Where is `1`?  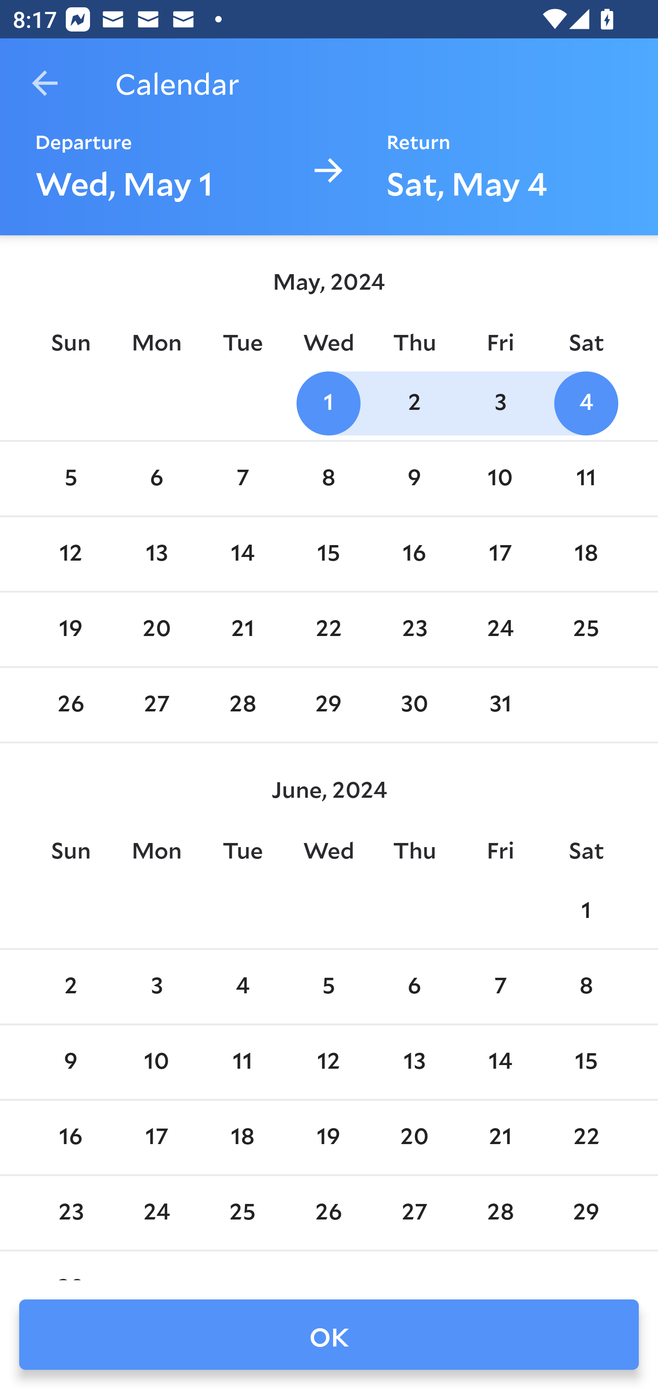 1 is located at coordinates (586, 911).